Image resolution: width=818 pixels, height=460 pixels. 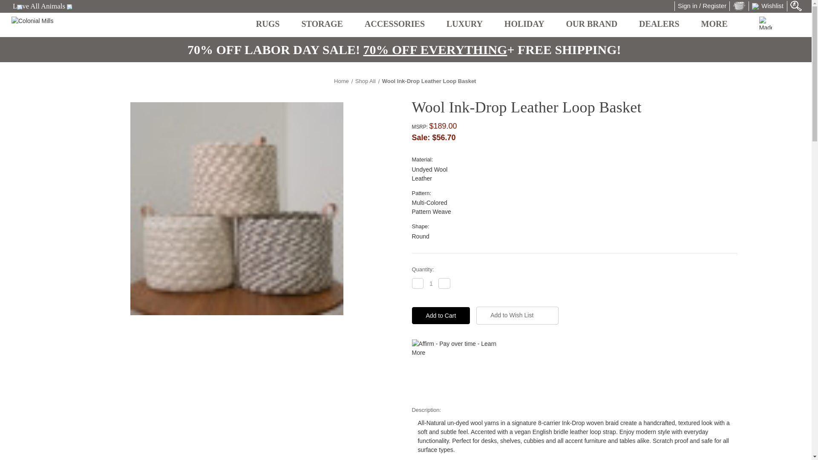 I want to click on search, so click(x=796, y=6).